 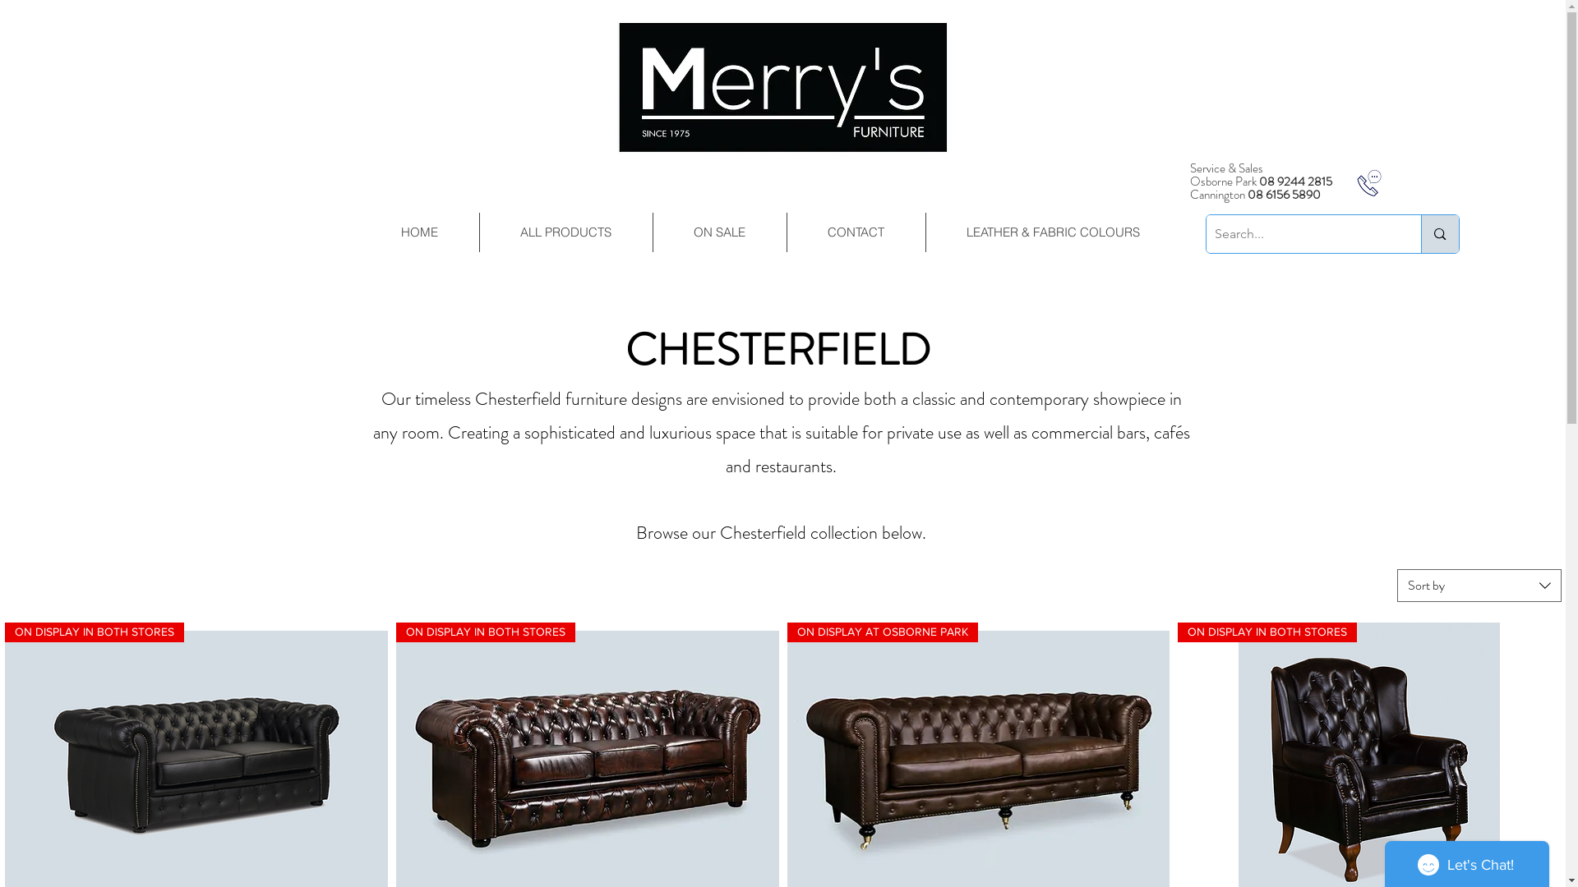 I want to click on HOME, so click(x=419, y=232).